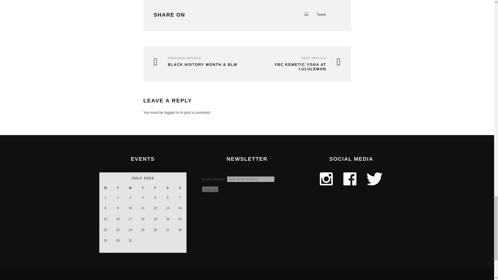 This screenshot has height=280, width=498. I want to click on PREVIOUS ARTICLE, so click(184, 58).